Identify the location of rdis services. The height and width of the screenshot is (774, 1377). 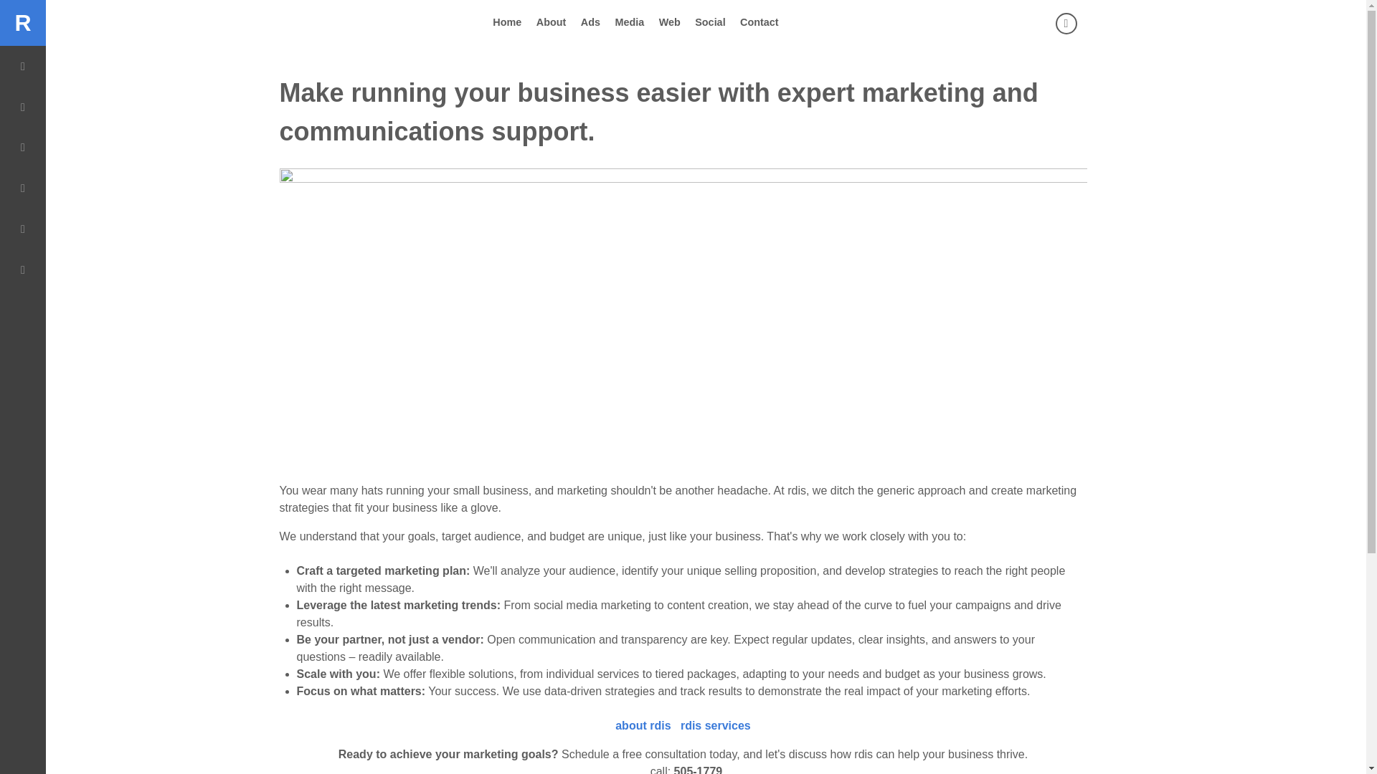
(715, 725).